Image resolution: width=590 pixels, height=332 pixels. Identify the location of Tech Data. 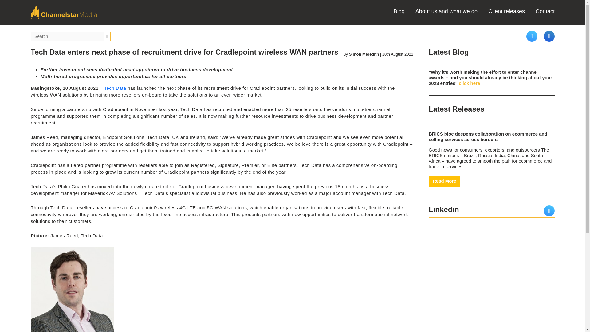
(115, 88).